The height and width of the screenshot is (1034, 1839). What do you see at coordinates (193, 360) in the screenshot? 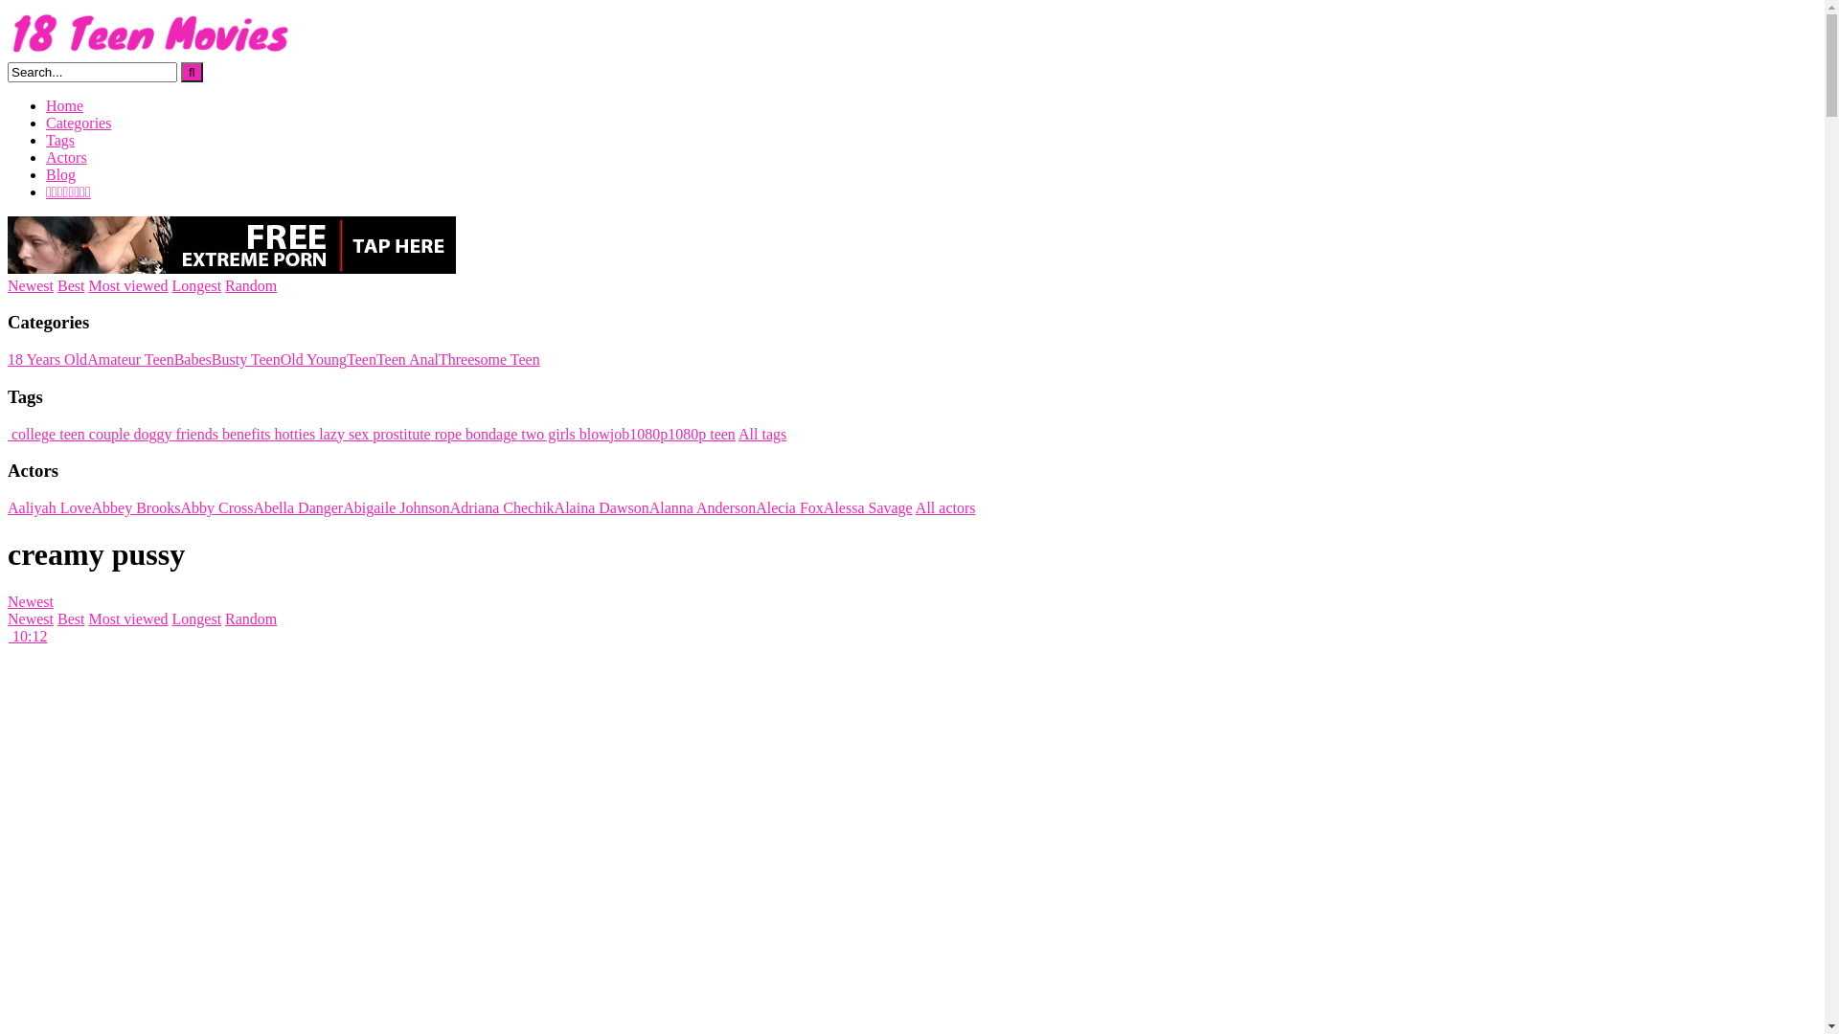
I see `Babes` at bounding box center [193, 360].